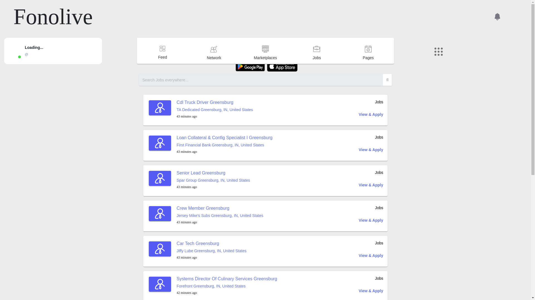  What do you see at coordinates (238, 145) in the screenshot?
I see `Greensburg, IN, United States` at bounding box center [238, 145].